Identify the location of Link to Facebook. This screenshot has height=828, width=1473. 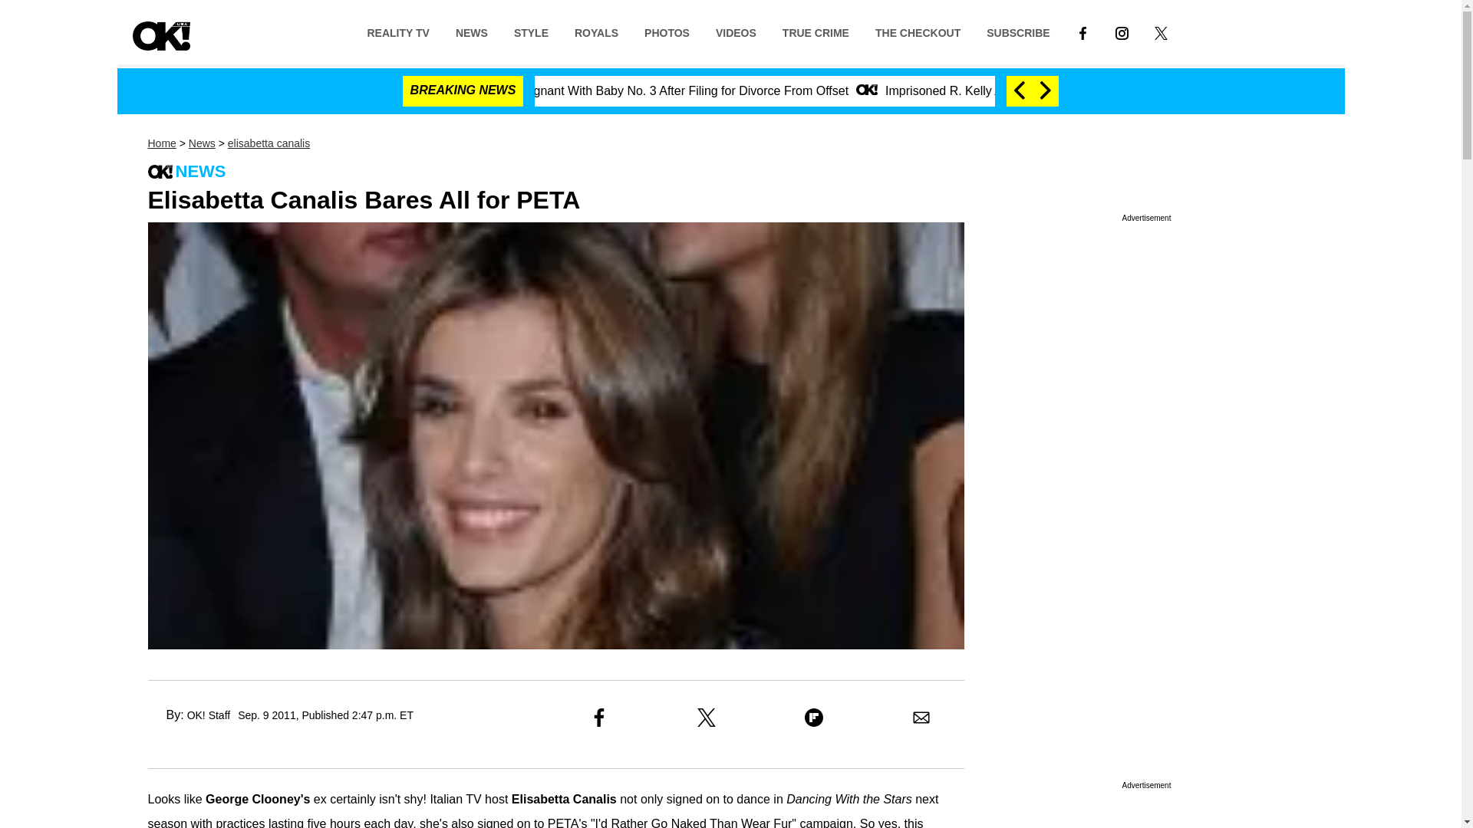
(1083, 31).